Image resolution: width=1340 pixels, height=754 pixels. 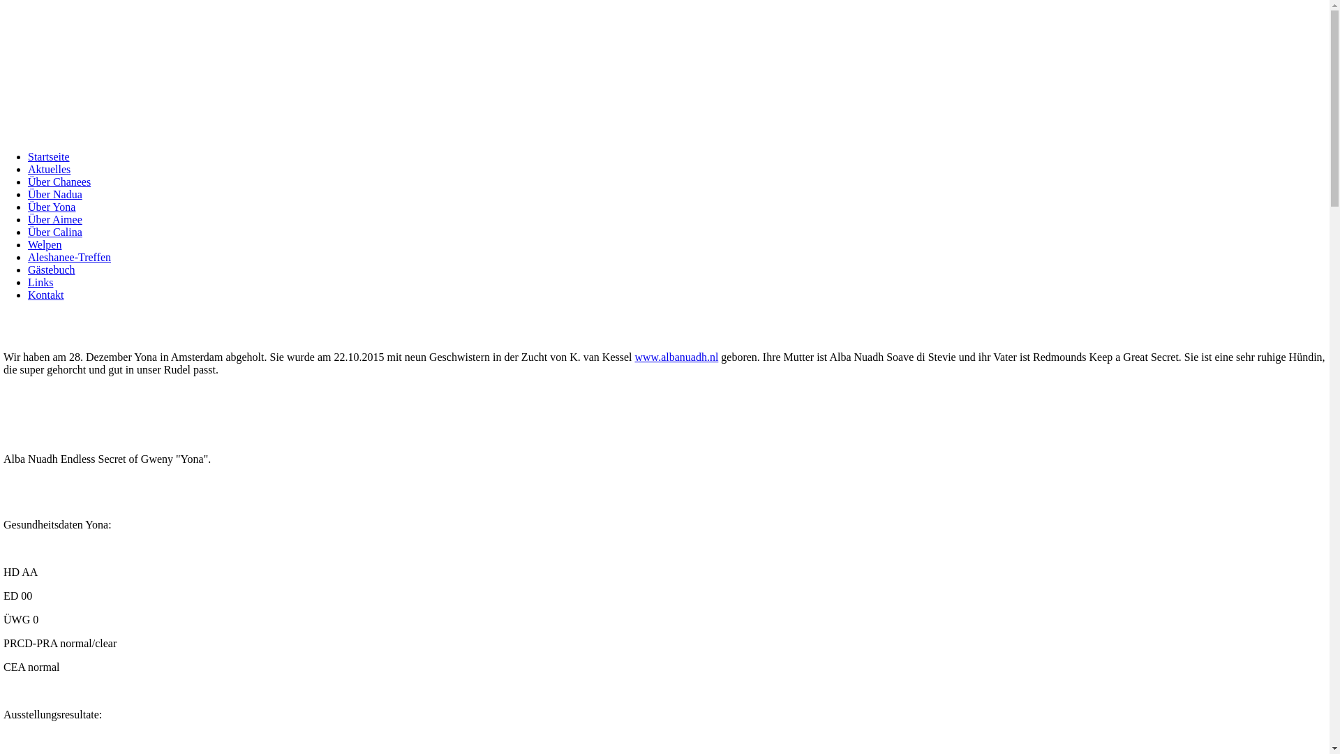 What do you see at coordinates (677, 357) in the screenshot?
I see `www.albanuadh.nl` at bounding box center [677, 357].